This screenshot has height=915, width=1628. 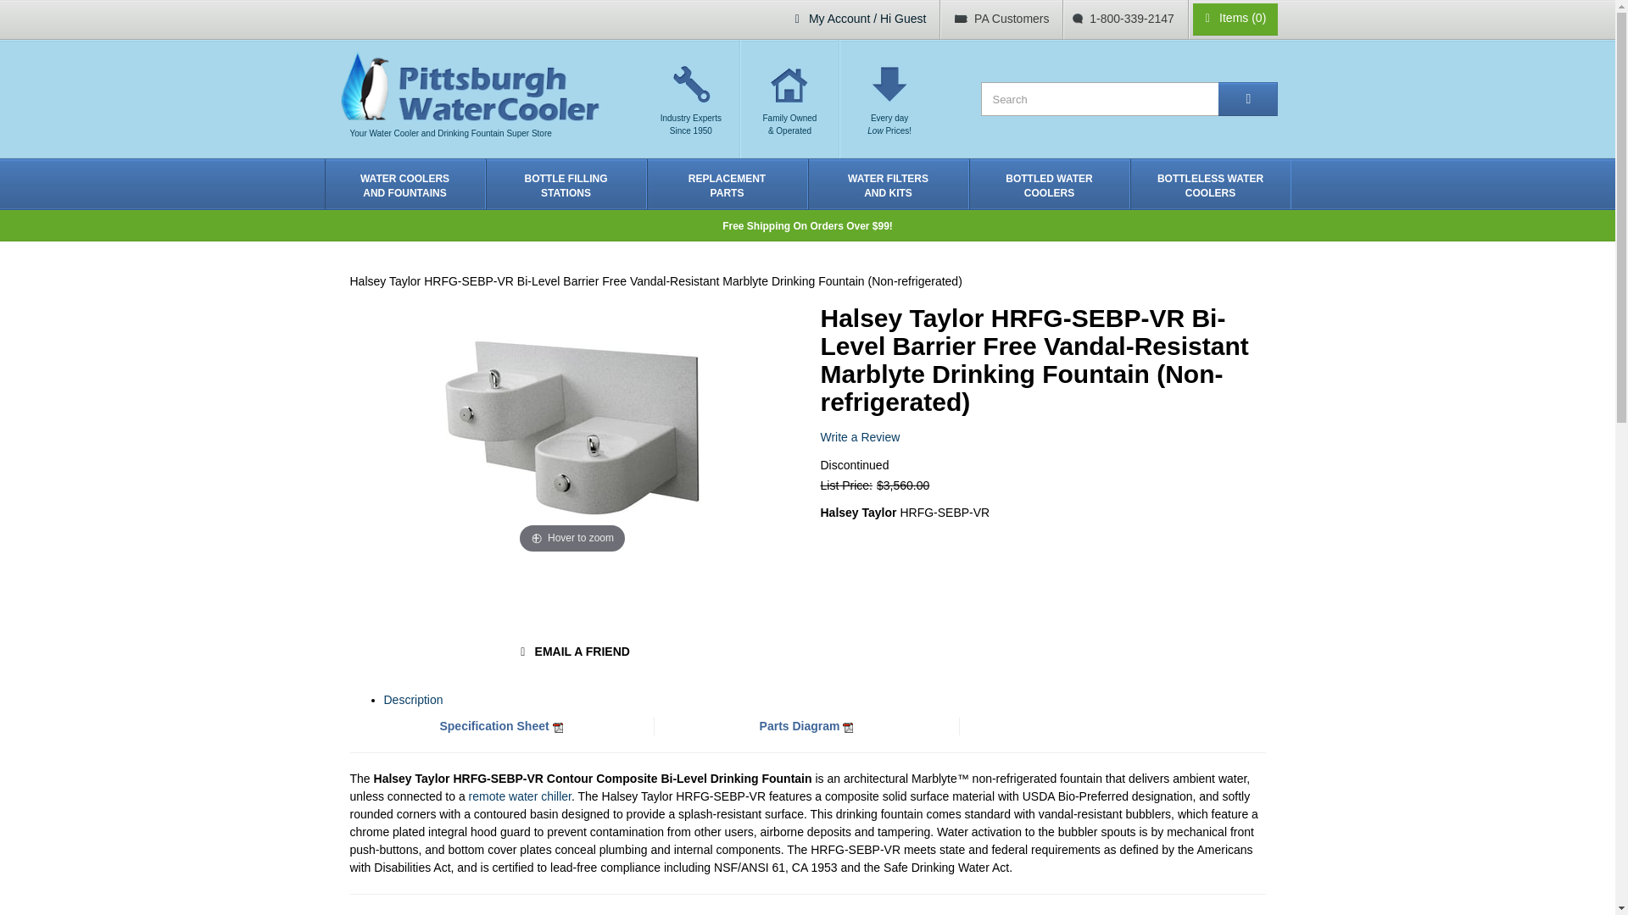 What do you see at coordinates (405, 184) in the screenshot?
I see `PA Customers` at bounding box center [405, 184].